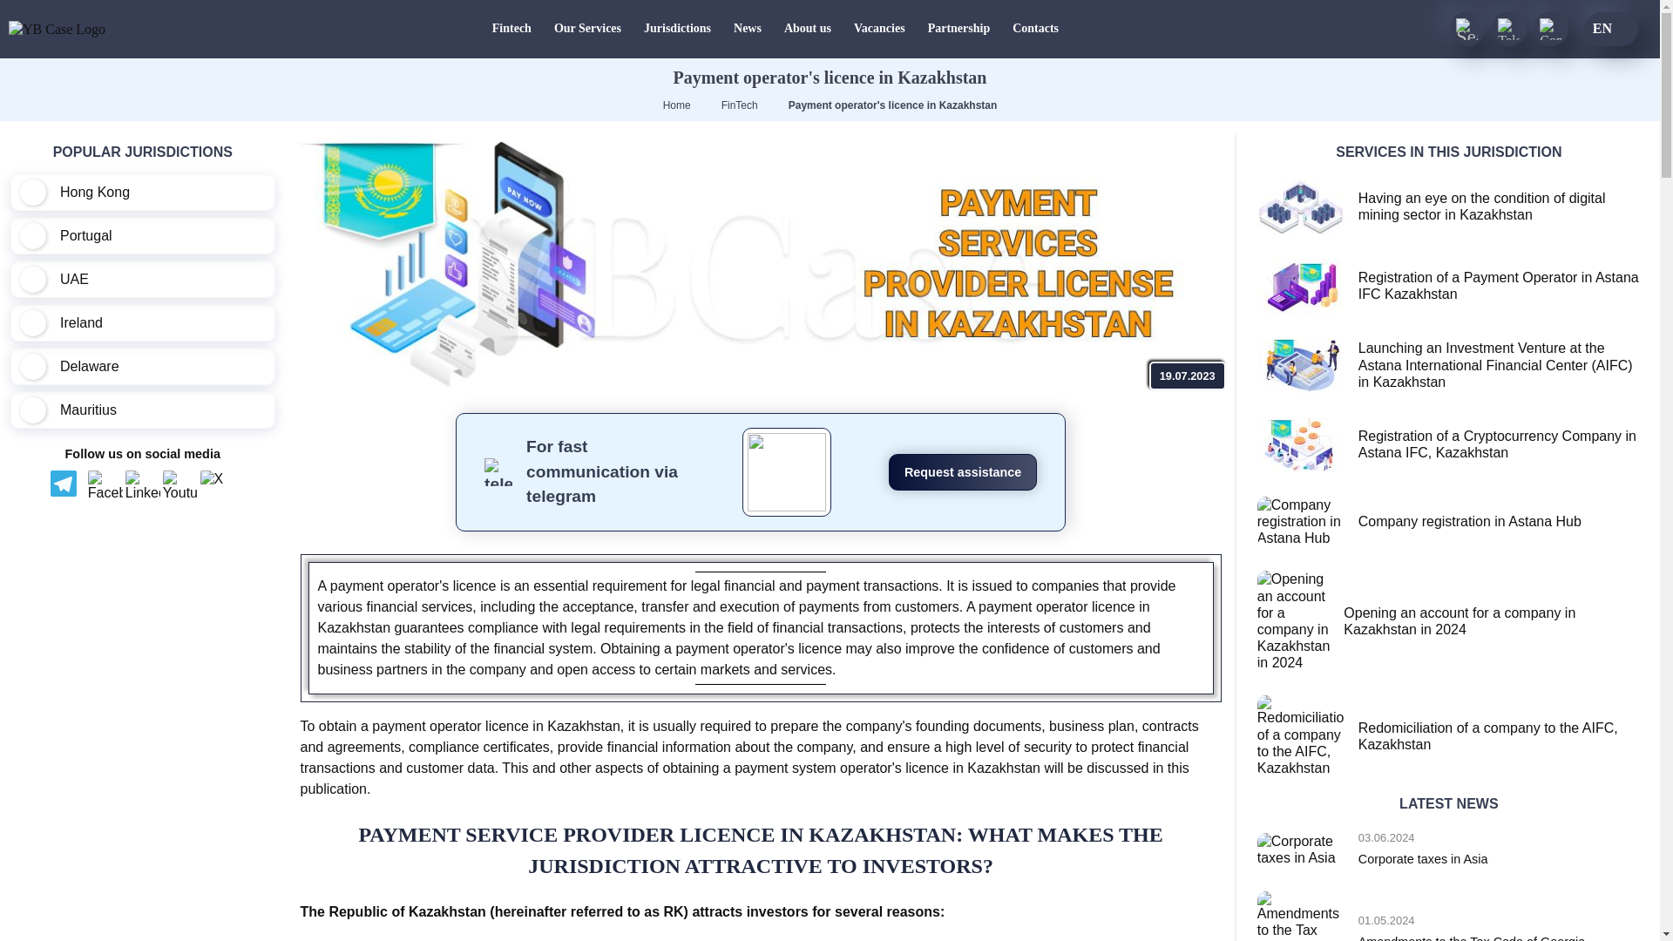 The image size is (1673, 941). What do you see at coordinates (807, 29) in the screenshot?
I see `About us` at bounding box center [807, 29].